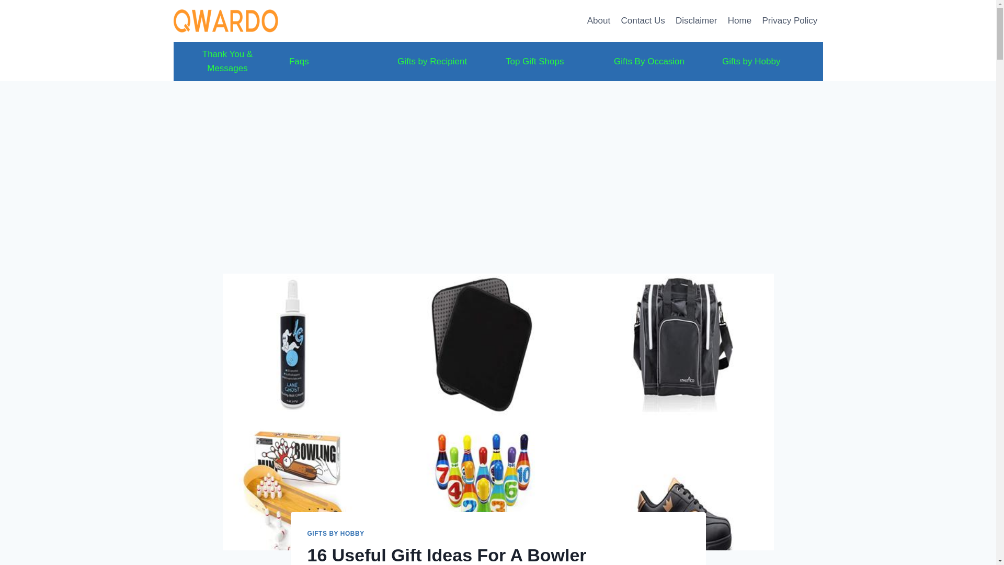 This screenshot has width=1004, height=565. What do you see at coordinates (335, 61) in the screenshot?
I see `Faqs` at bounding box center [335, 61].